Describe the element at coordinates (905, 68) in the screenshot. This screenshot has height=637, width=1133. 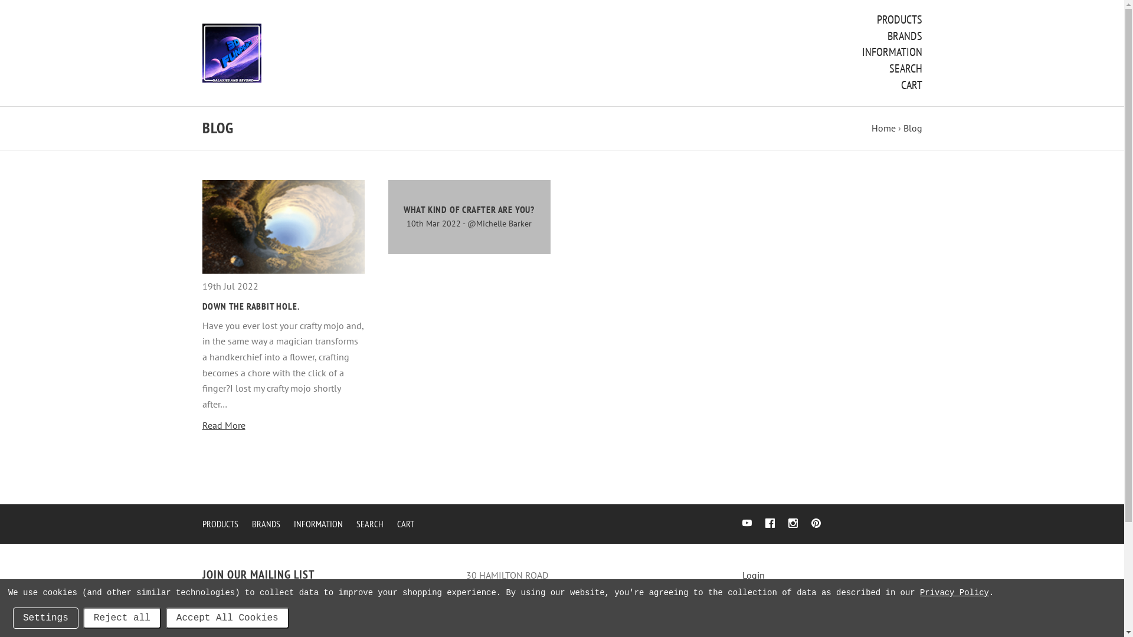
I see `SEARCH` at that location.